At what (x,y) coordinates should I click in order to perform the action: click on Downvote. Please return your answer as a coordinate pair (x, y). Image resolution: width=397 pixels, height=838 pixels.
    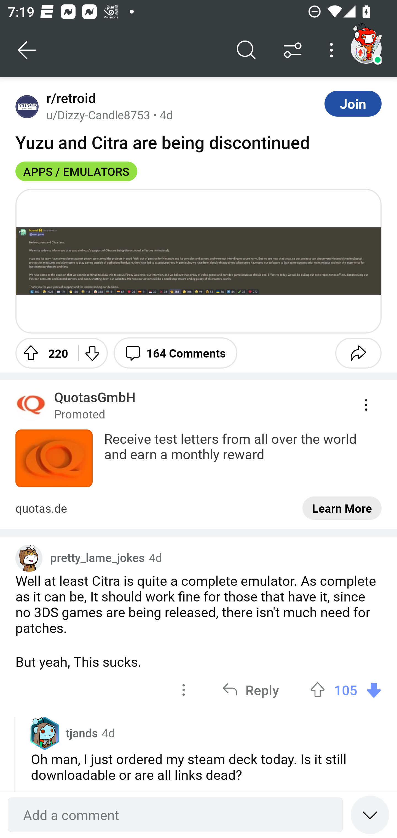
    Looking at the image, I should click on (92, 353).